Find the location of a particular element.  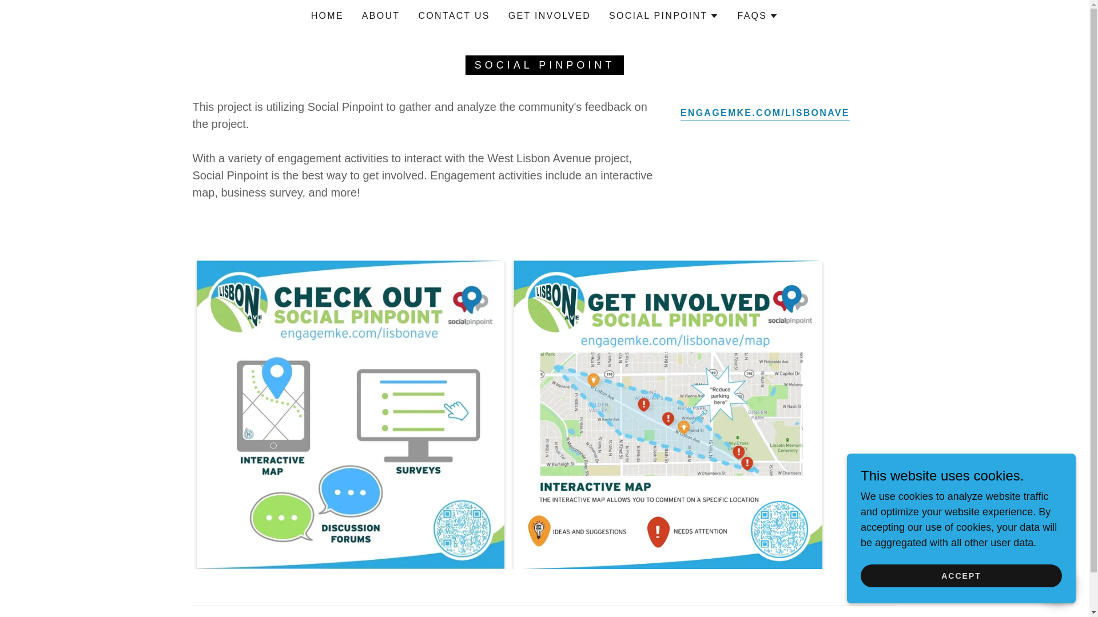

ABOUT is located at coordinates (381, 16).